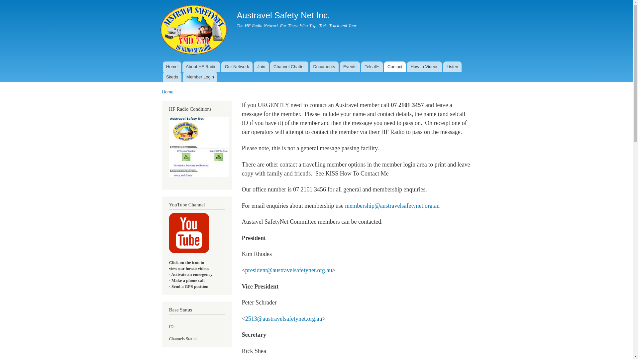 The image size is (638, 359). Describe the element at coordinates (395, 66) in the screenshot. I see `Contact` at that location.